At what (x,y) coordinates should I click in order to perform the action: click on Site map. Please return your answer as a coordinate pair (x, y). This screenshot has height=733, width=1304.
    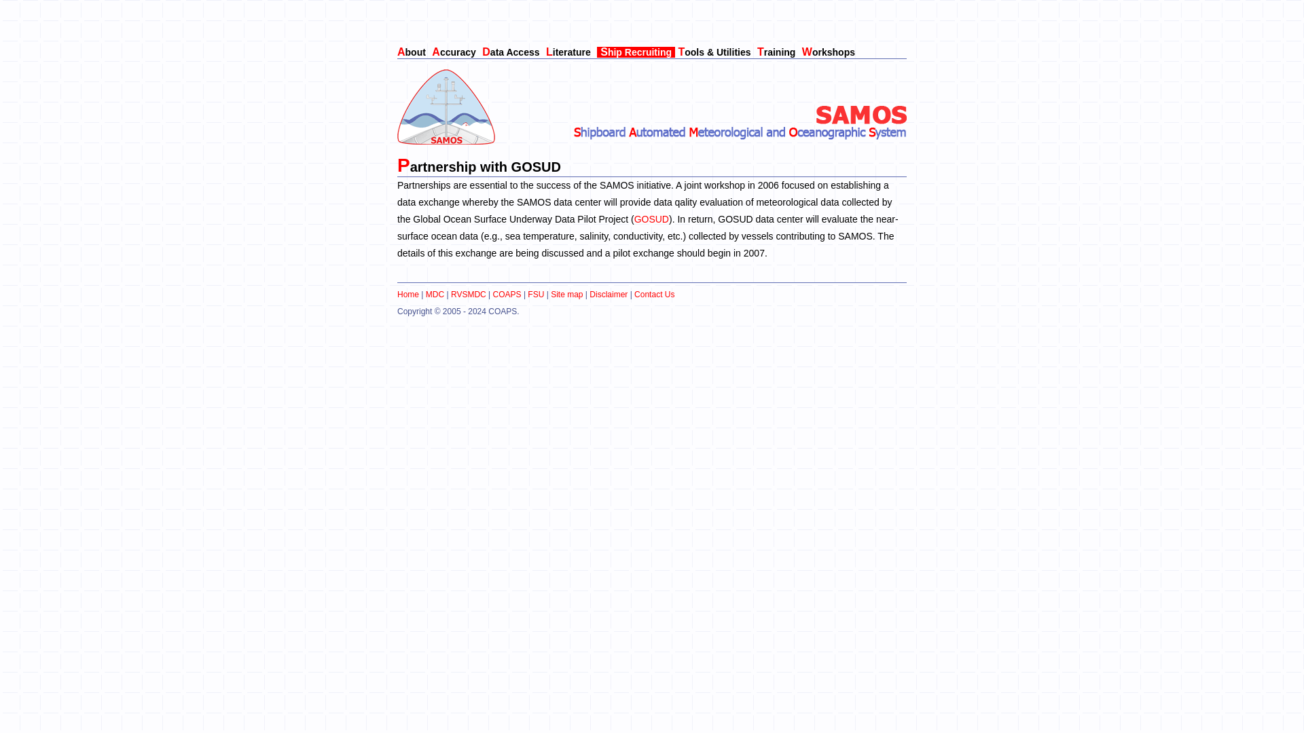
    Looking at the image, I should click on (566, 294).